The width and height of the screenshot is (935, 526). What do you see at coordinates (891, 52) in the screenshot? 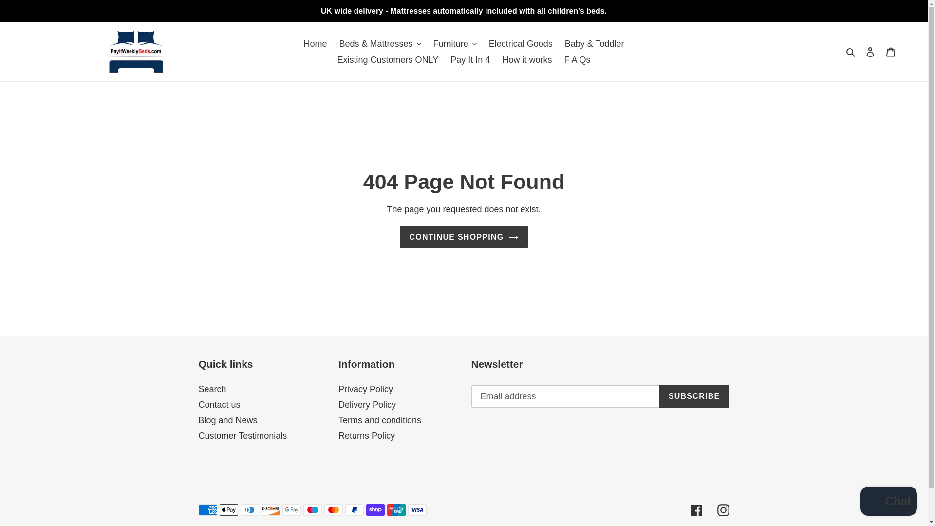
I see `Cart` at bounding box center [891, 52].